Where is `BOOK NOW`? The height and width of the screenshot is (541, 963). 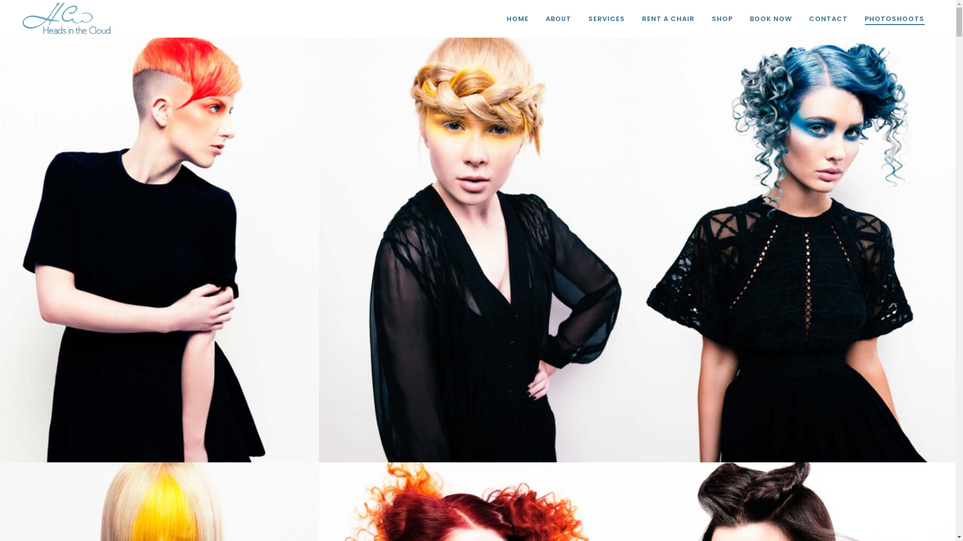 BOOK NOW is located at coordinates (771, 19).